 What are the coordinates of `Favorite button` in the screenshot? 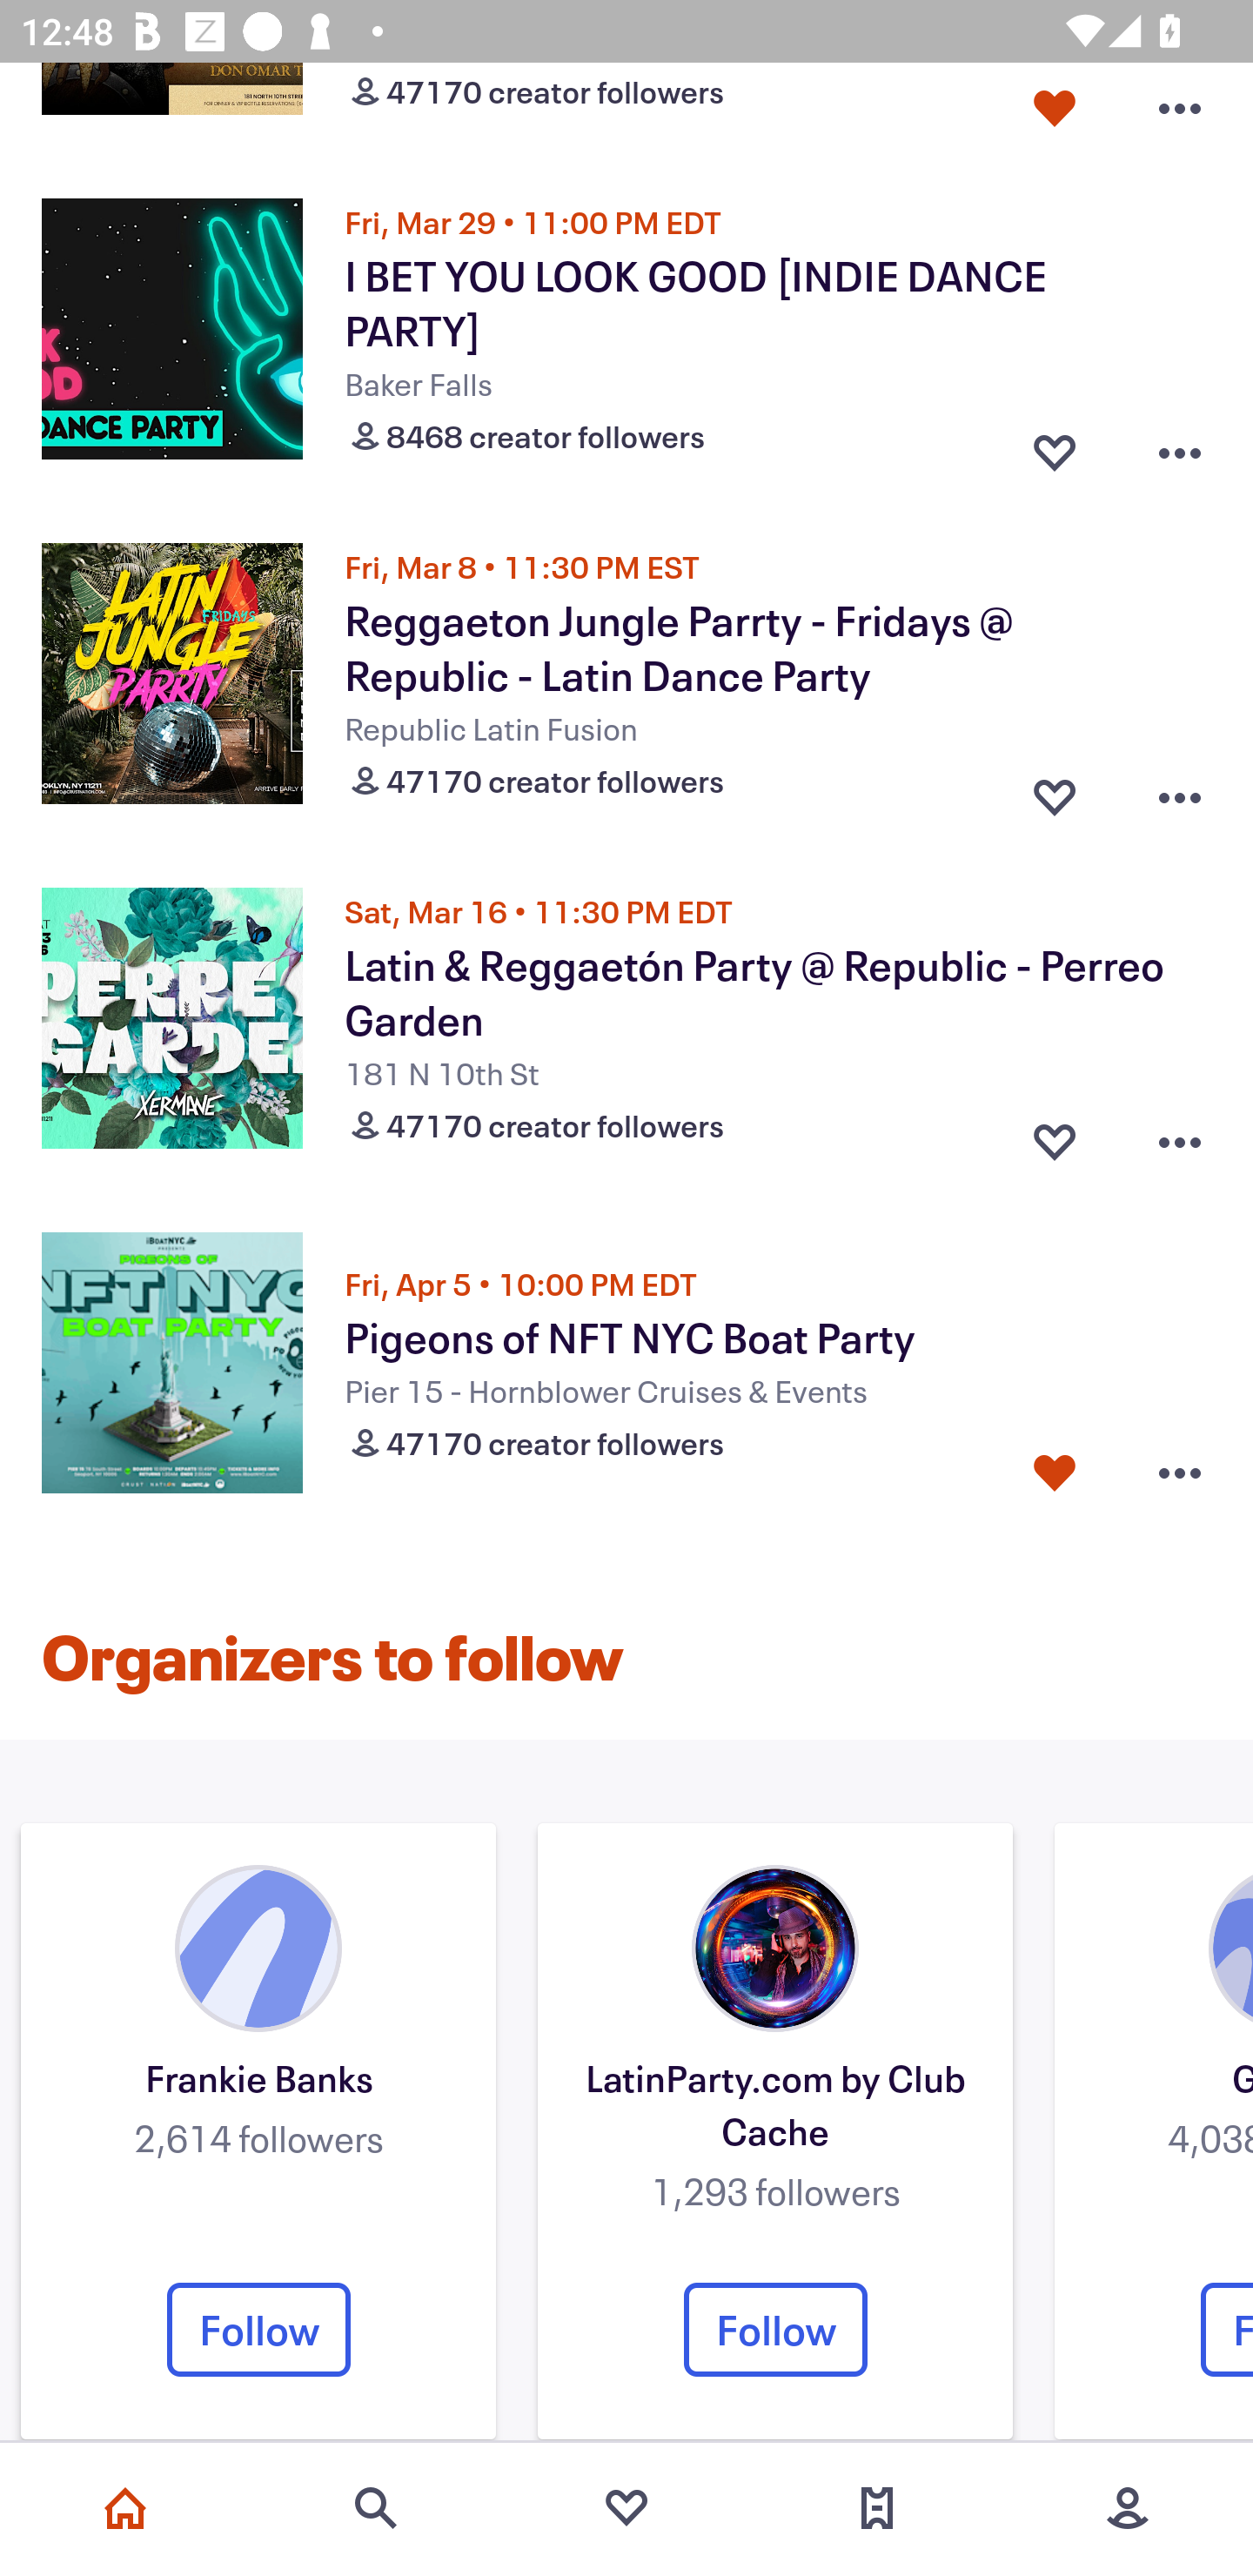 It's located at (1055, 1473).